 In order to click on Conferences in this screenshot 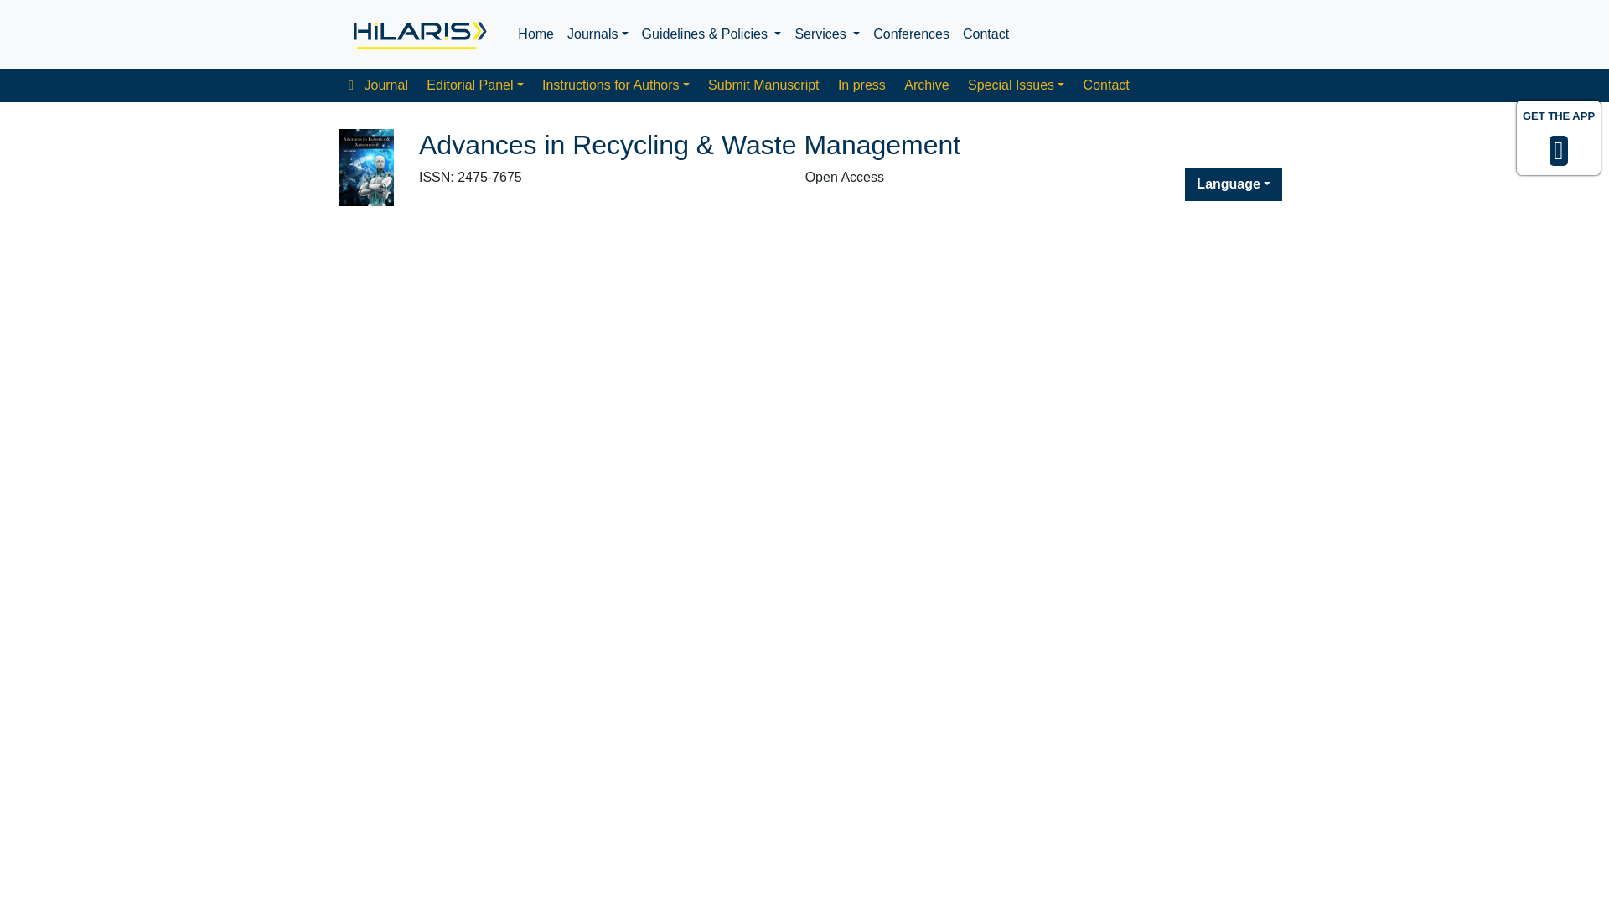, I will do `click(911, 34)`.